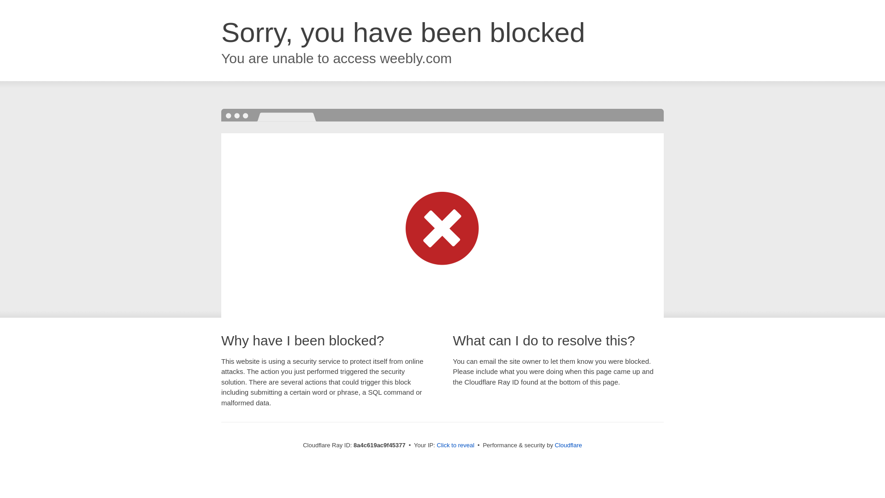 The height and width of the screenshot is (498, 885). I want to click on Click to reveal, so click(455, 445).